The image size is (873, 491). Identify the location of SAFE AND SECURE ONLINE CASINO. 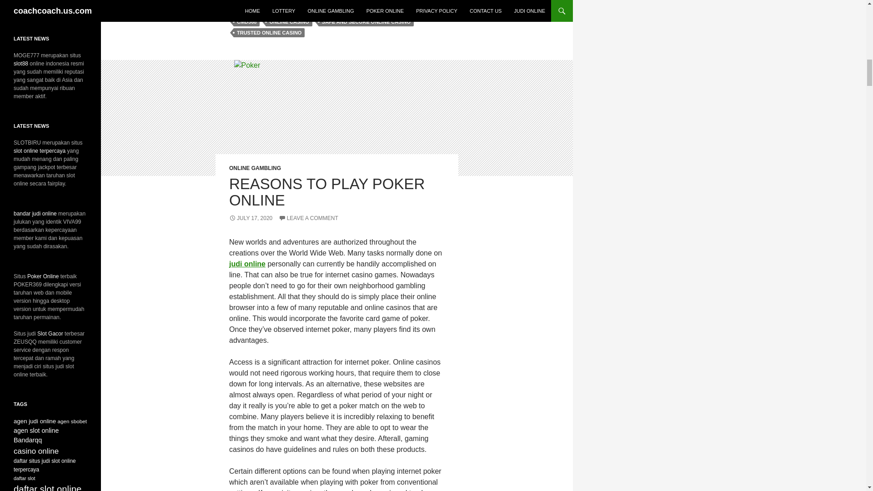
(366, 22).